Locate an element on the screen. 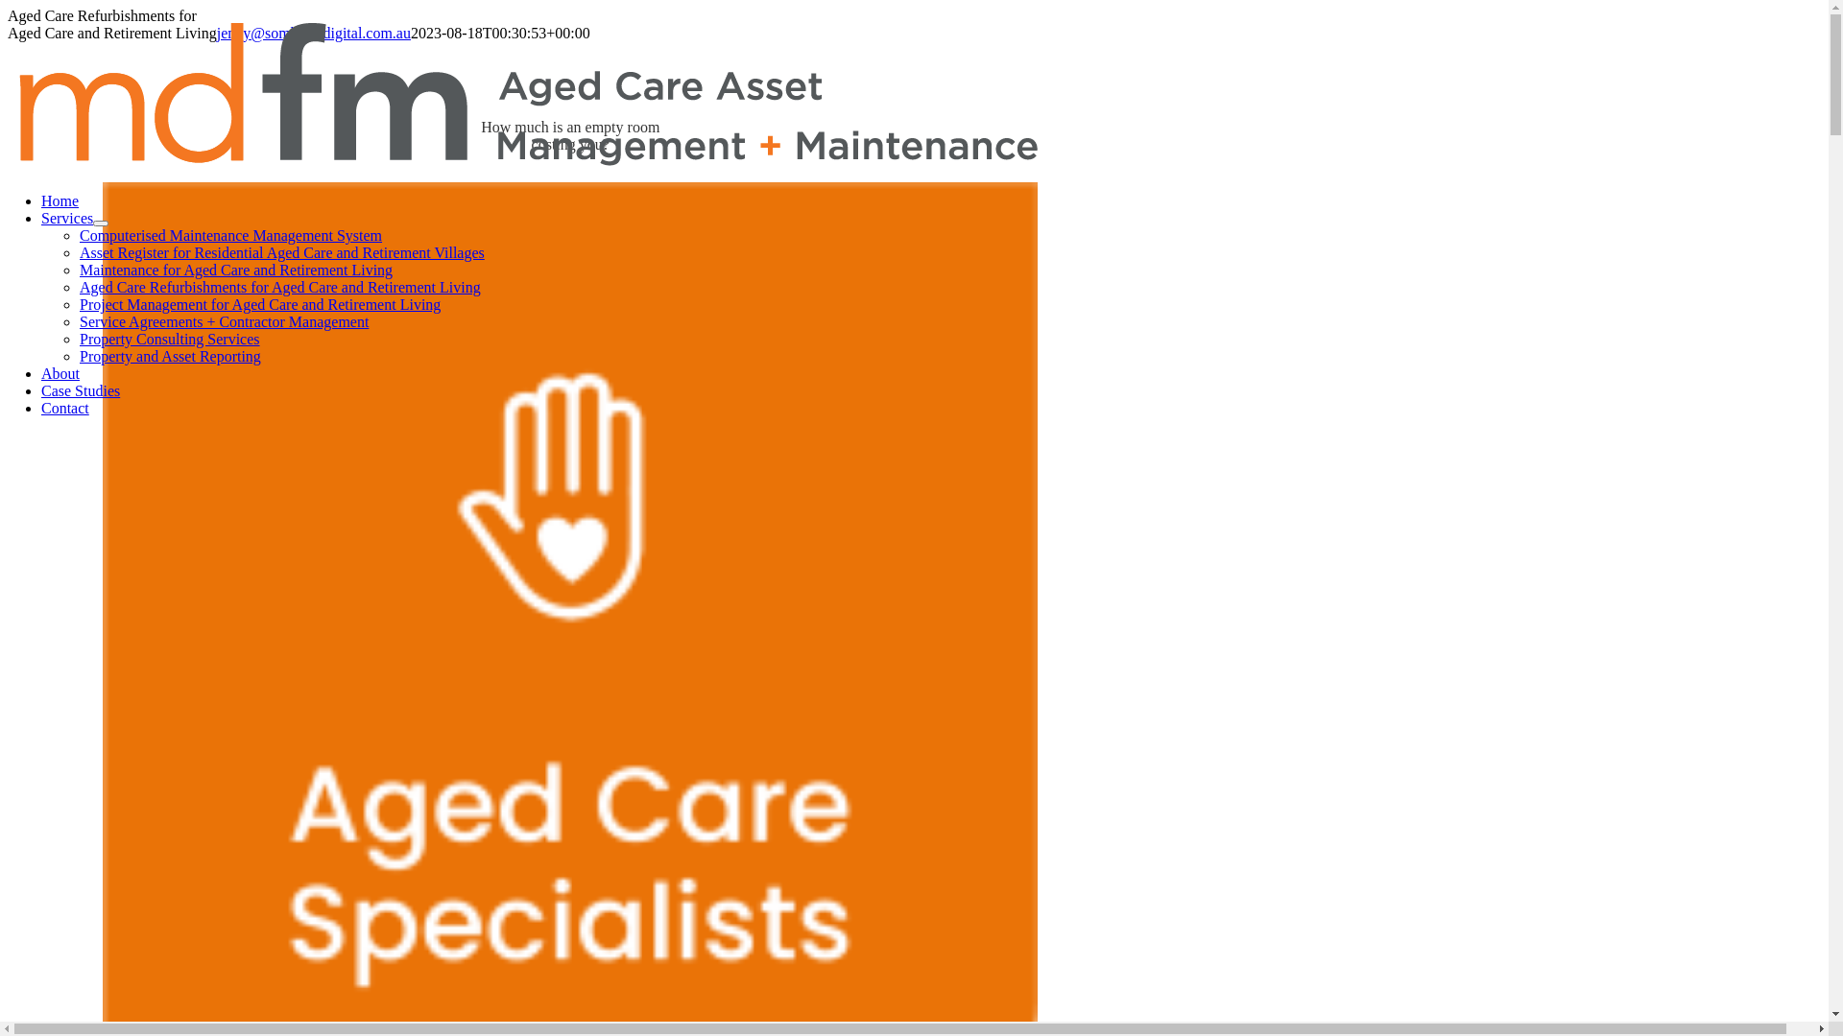 The height and width of the screenshot is (1036, 1843). Maintenance for Aged Care and Retirement Living is located at coordinates (236, 271).